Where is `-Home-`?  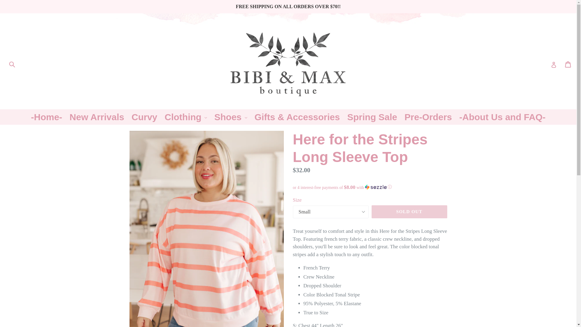 -Home- is located at coordinates (47, 117).